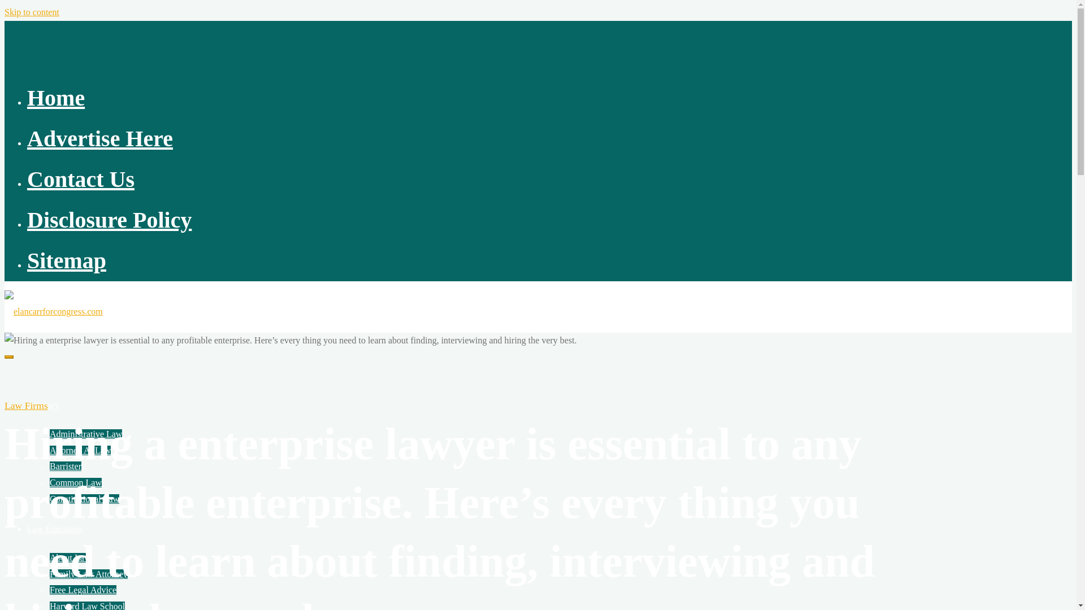 The height and width of the screenshot is (610, 1085). Describe the element at coordinates (43, 404) in the screenshot. I see `Attorney` at that location.